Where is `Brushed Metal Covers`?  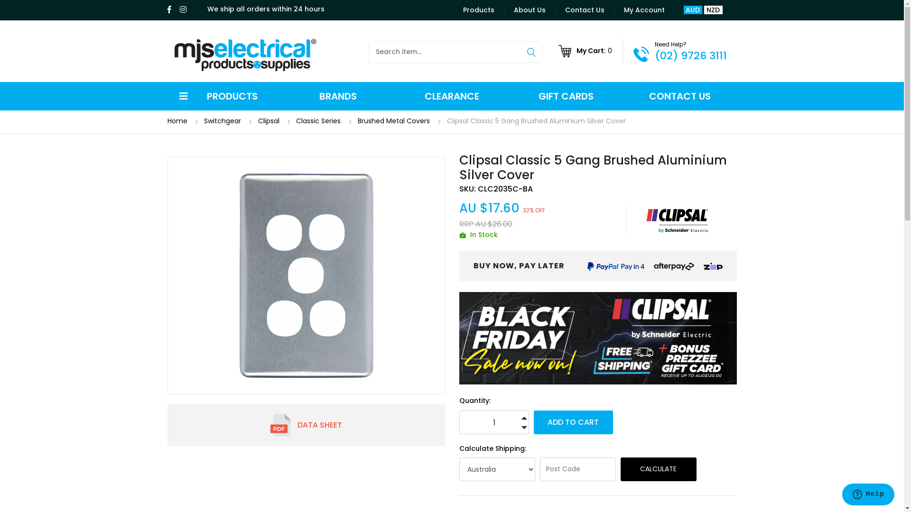 Brushed Metal Covers is located at coordinates (394, 121).